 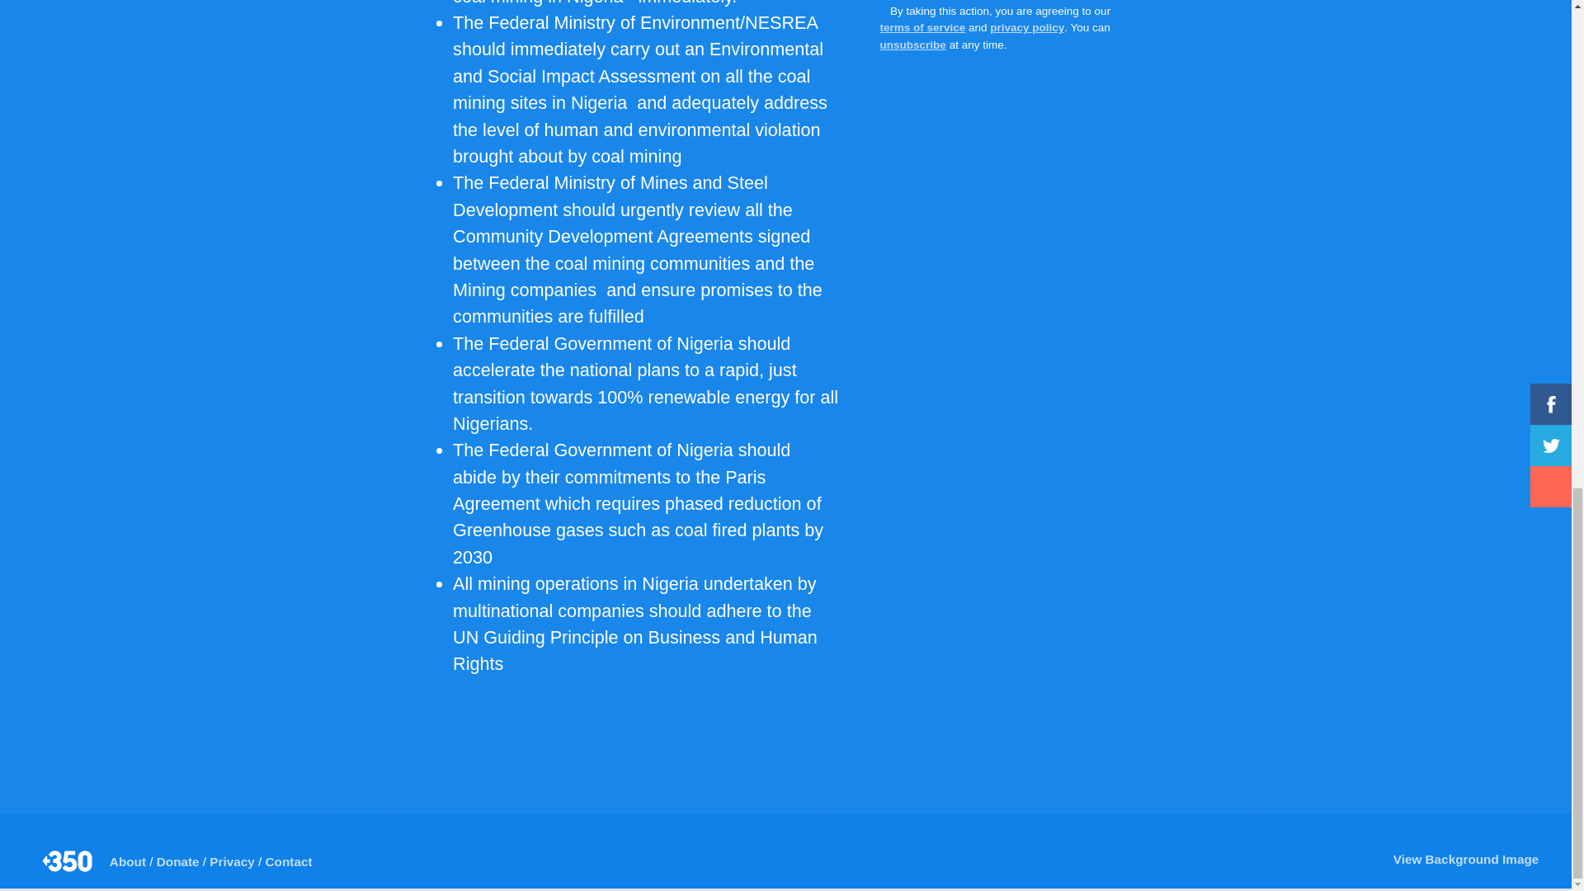 I want to click on unsubscribe, so click(x=912, y=45).